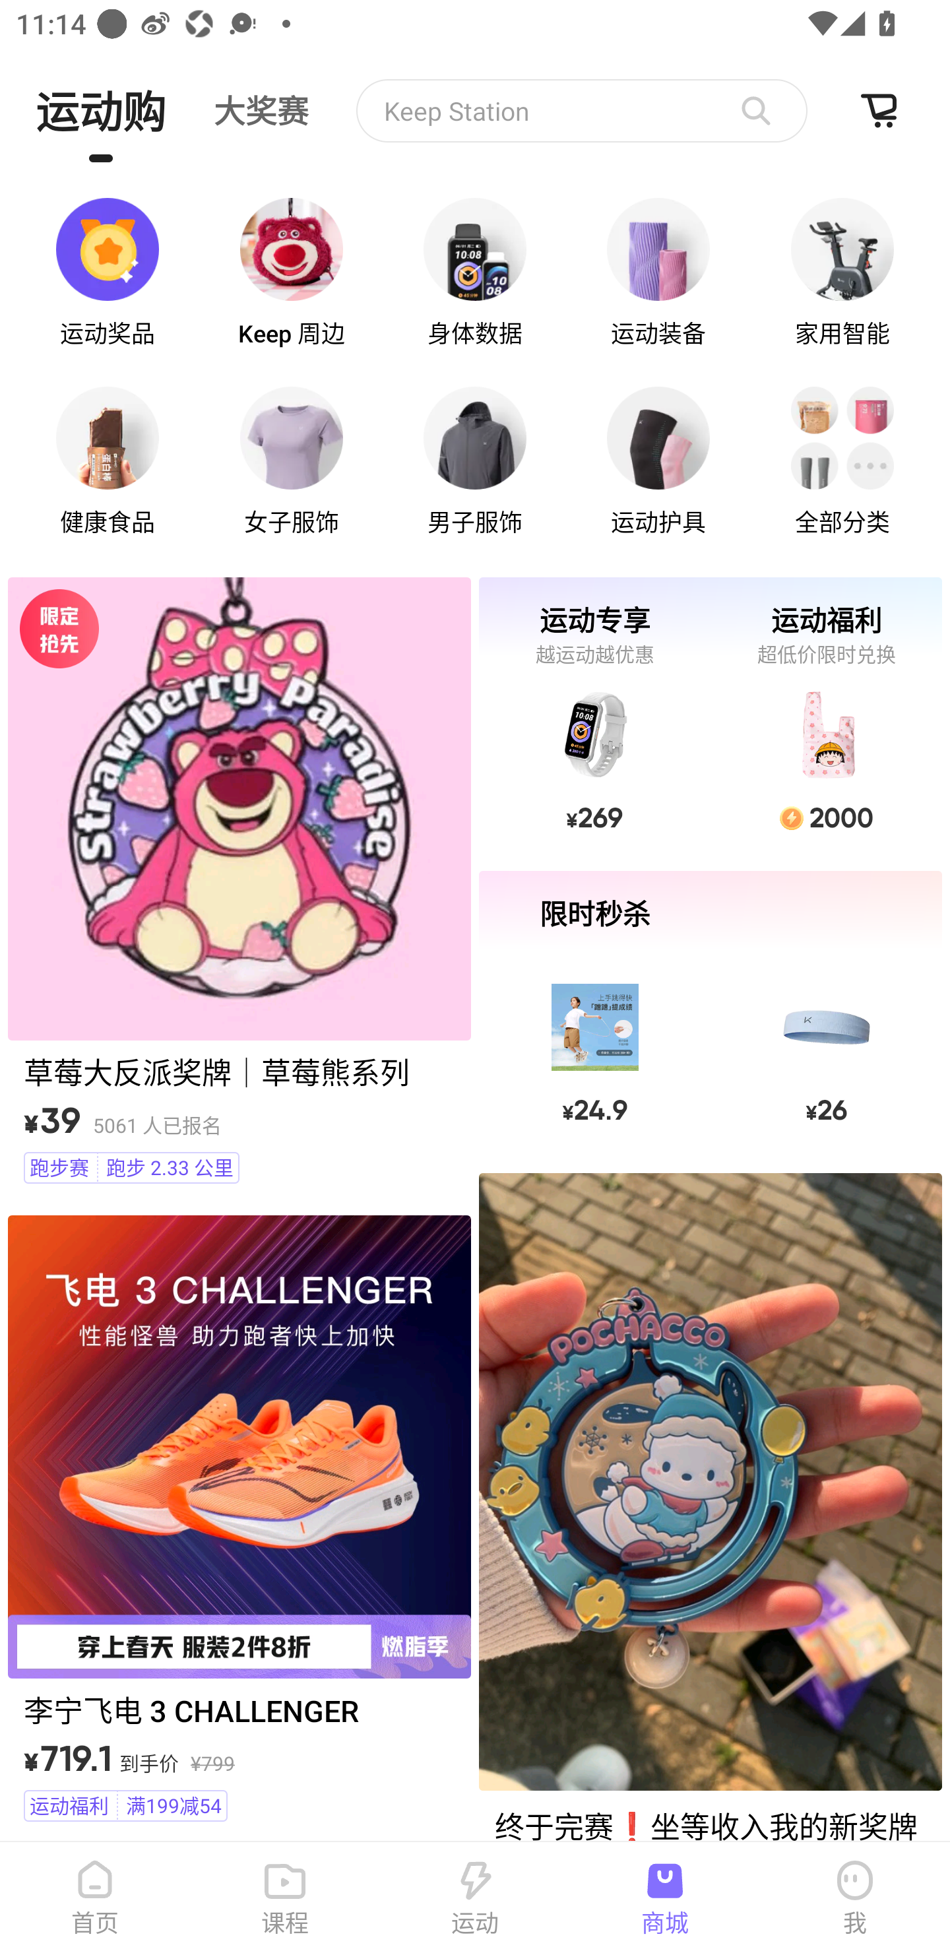 The image size is (950, 1953). I want to click on 商城, so click(665, 1898).